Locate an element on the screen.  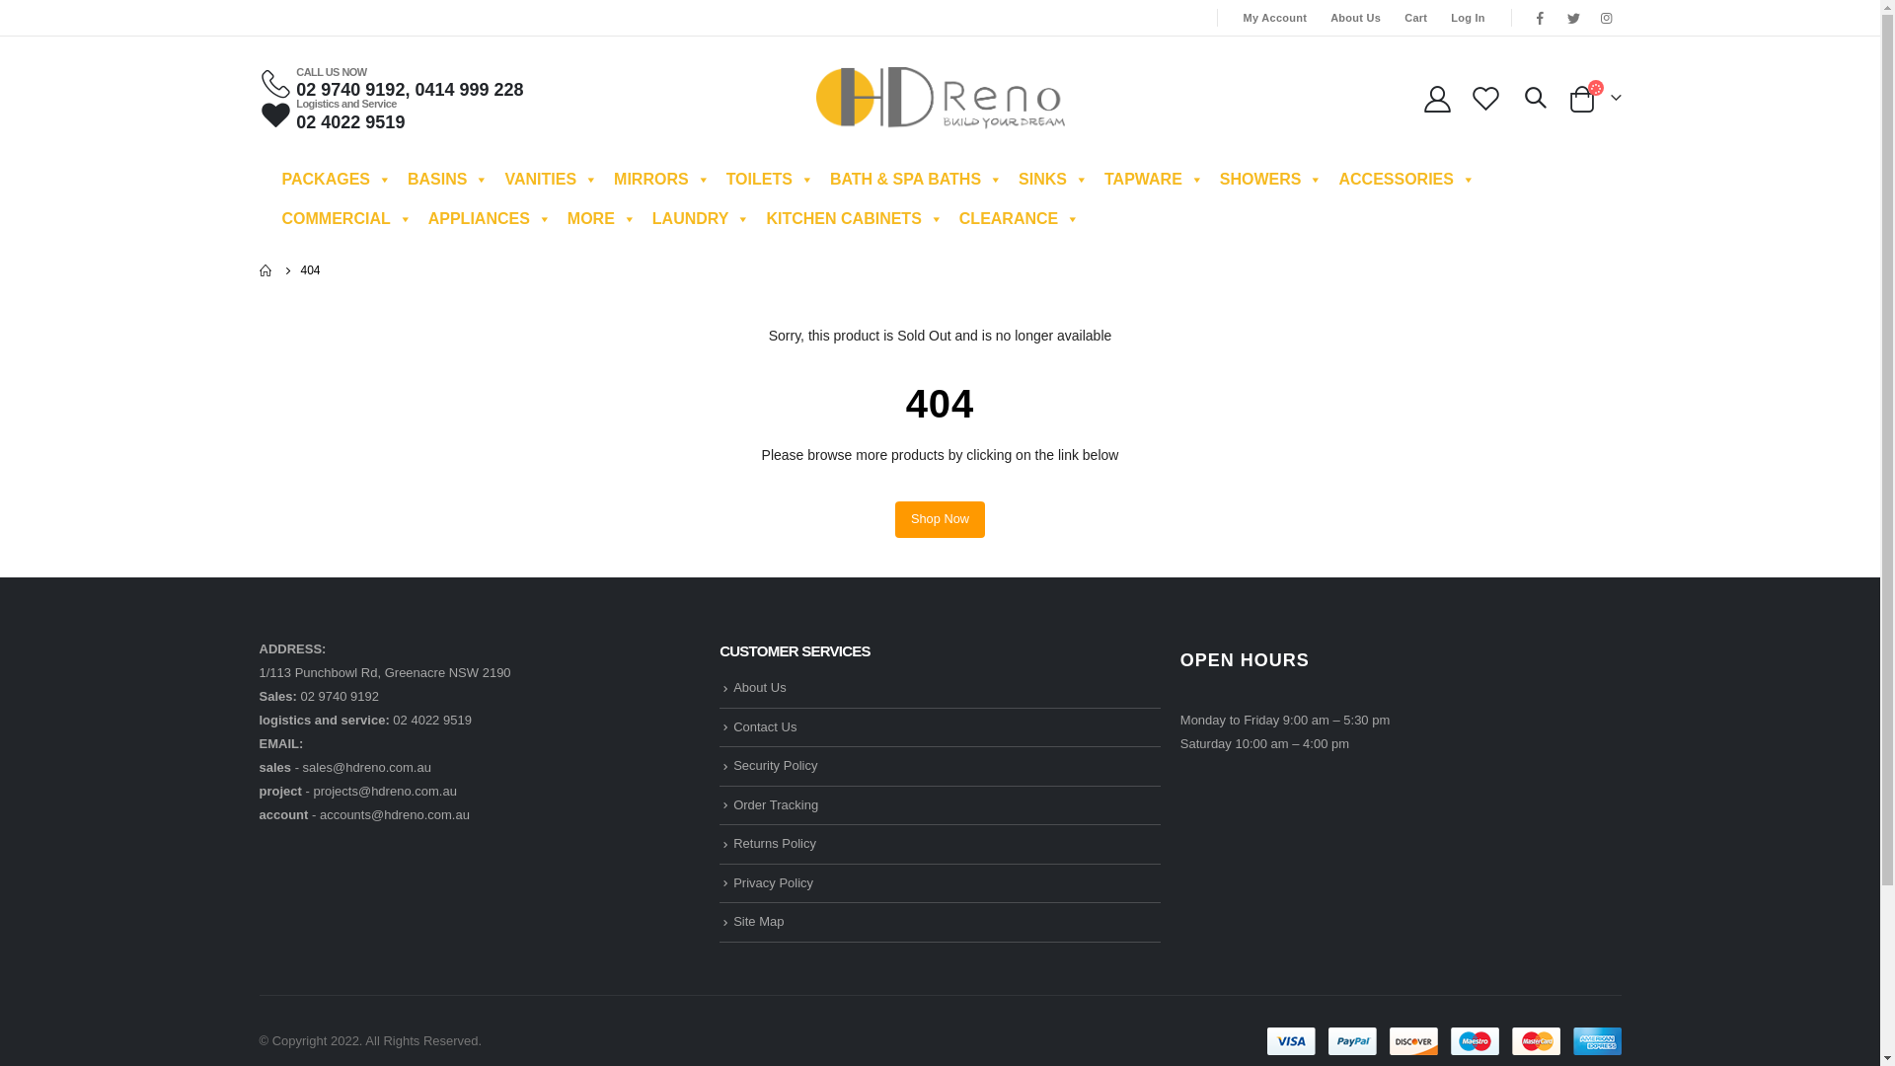
02 9740 9192 is located at coordinates (340, 697).